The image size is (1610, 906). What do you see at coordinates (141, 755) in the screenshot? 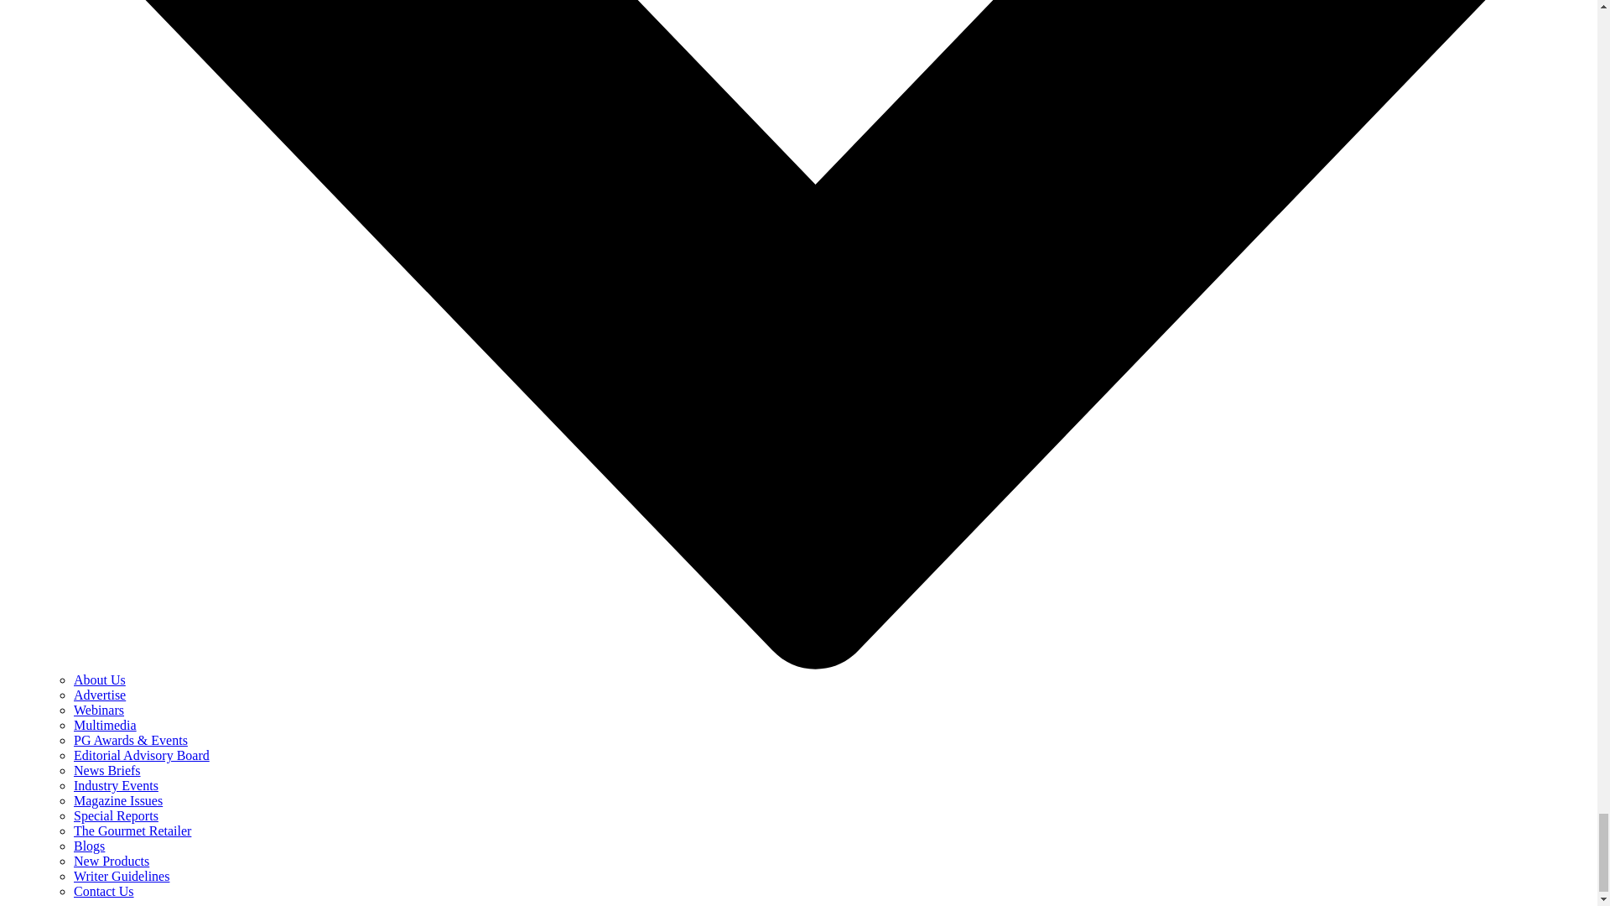
I see `Editorial Advisory Board` at bounding box center [141, 755].